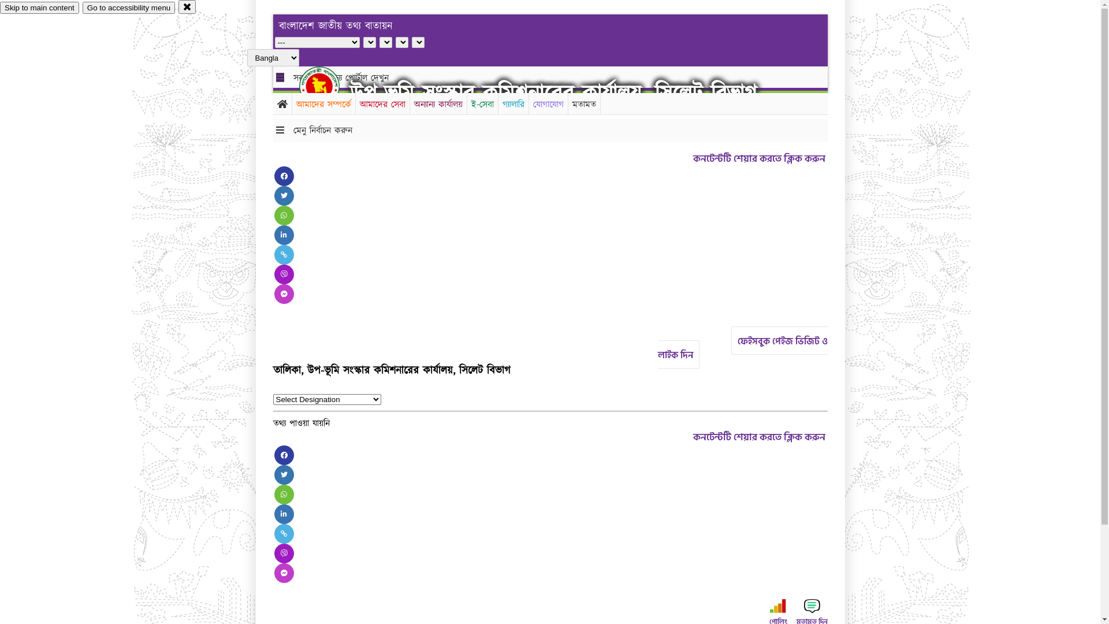 The width and height of the screenshot is (1109, 624). I want to click on Go to accessibility menu, so click(129, 8).